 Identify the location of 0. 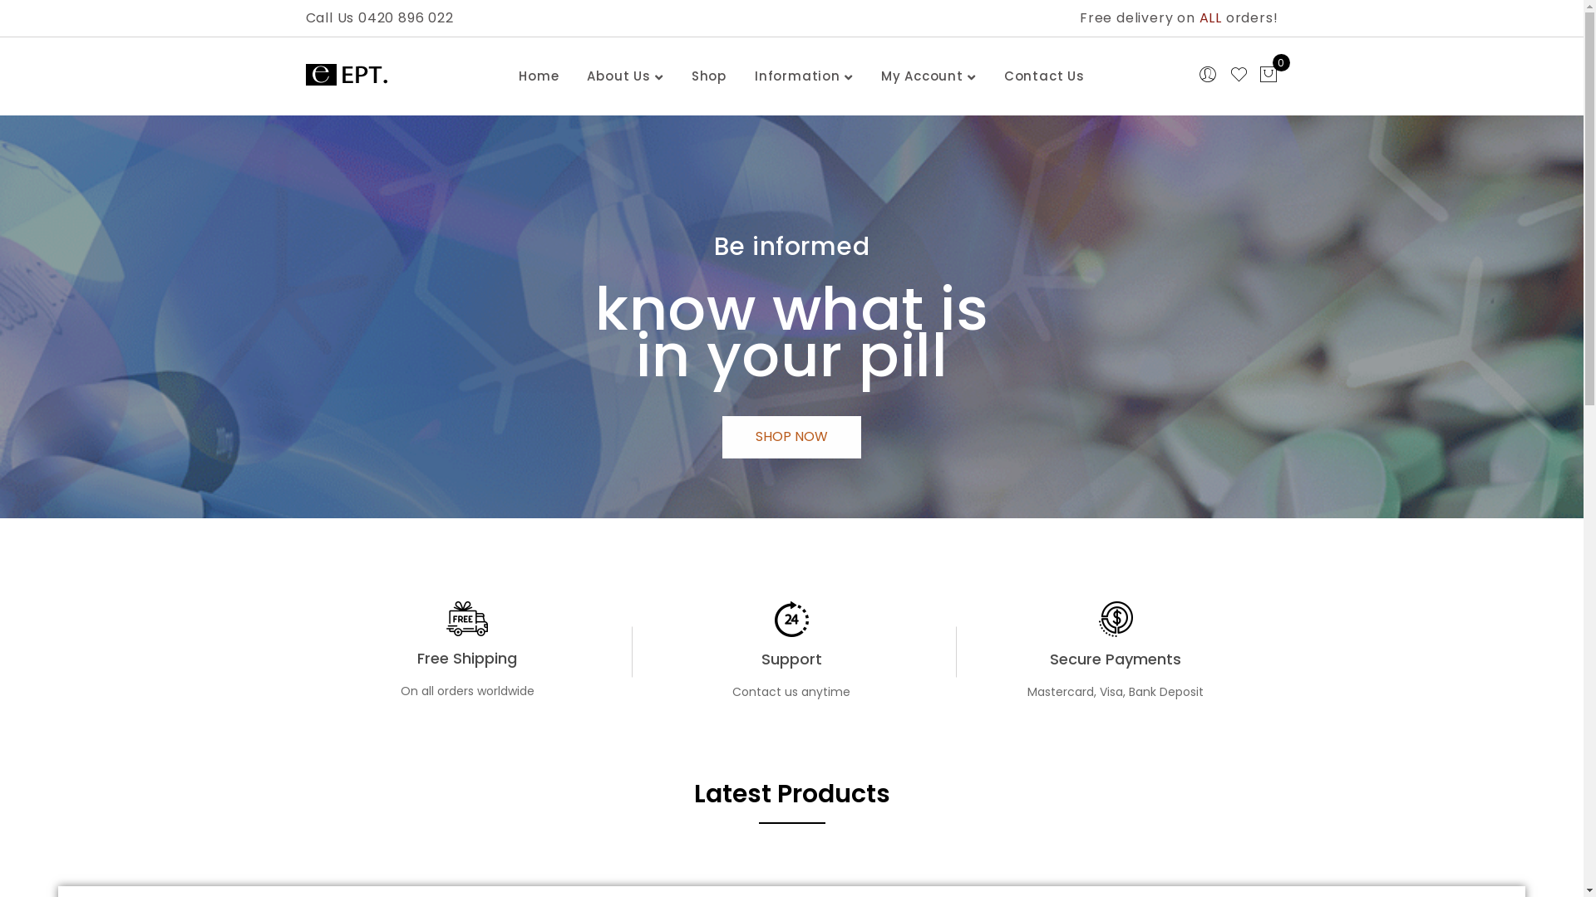
(1268, 76).